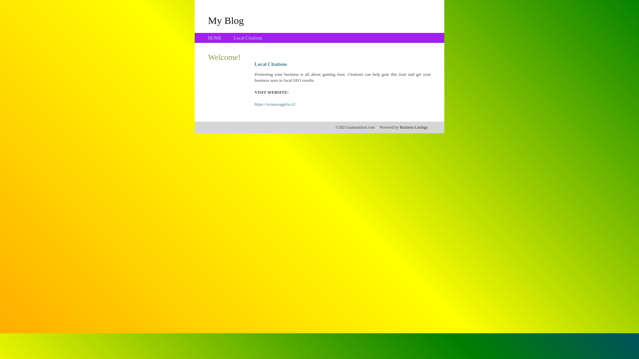 This screenshot has width=639, height=359. Describe the element at coordinates (226, 20) in the screenshot. I see `My Blog` at that location.